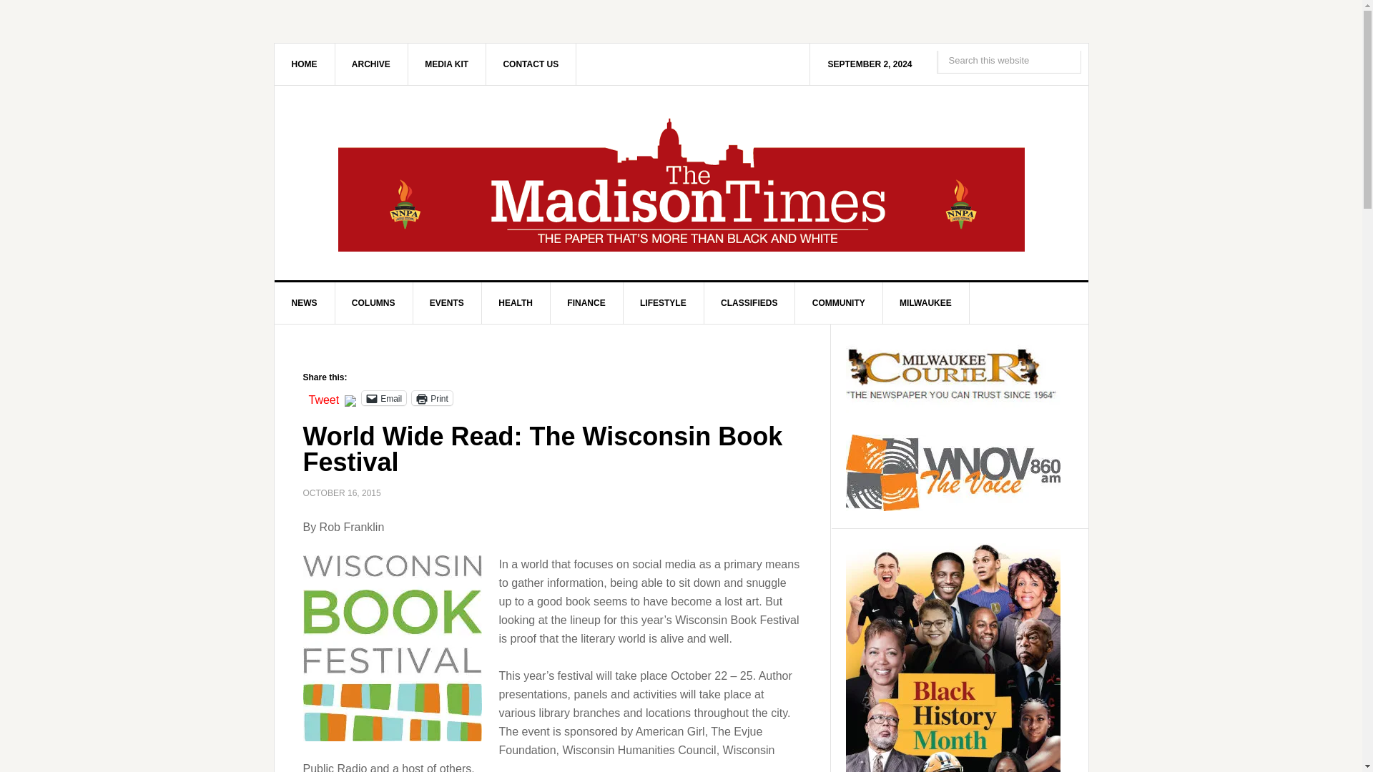 The image size is (1373, 772). I want to click on HOME, so click(305, 64).